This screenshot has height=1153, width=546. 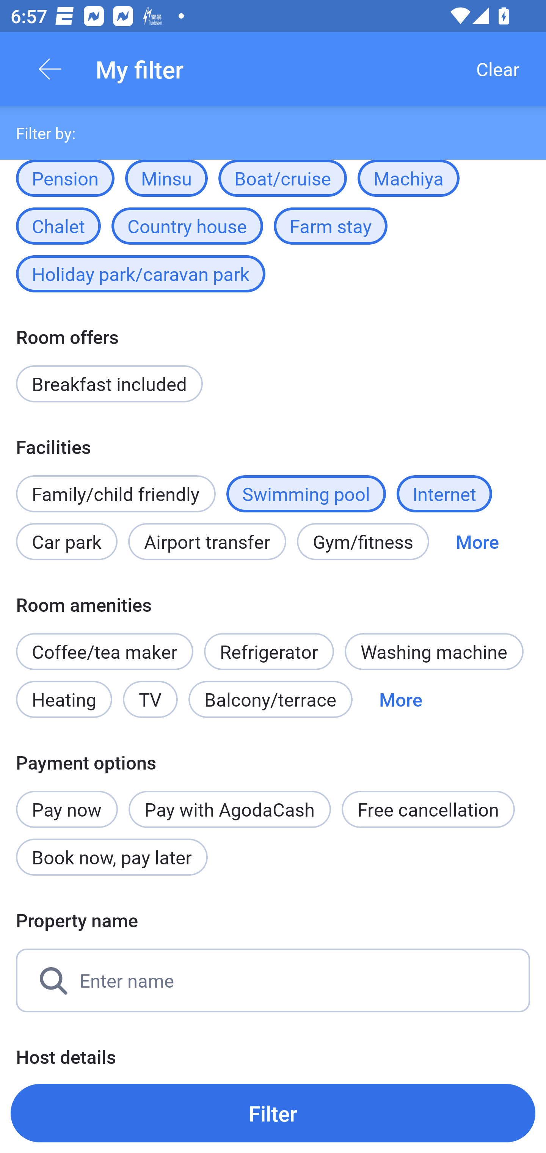 I want to click on Gym/fitness, so click(x=363, y=541).